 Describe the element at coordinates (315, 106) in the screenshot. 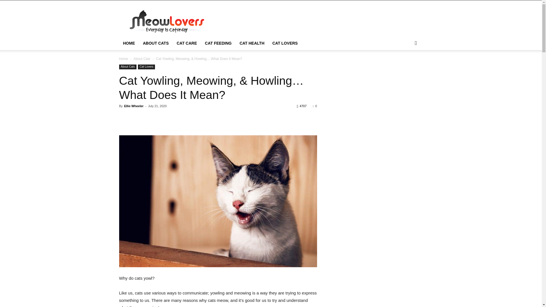

I see `0` at that location.